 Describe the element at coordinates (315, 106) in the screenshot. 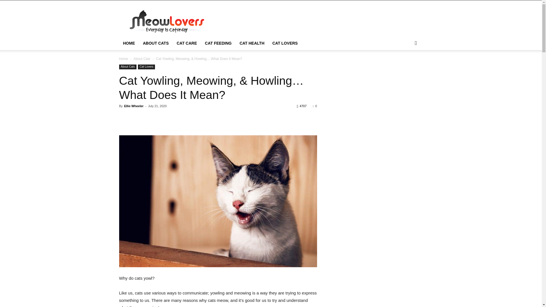

I see `0` at that location.